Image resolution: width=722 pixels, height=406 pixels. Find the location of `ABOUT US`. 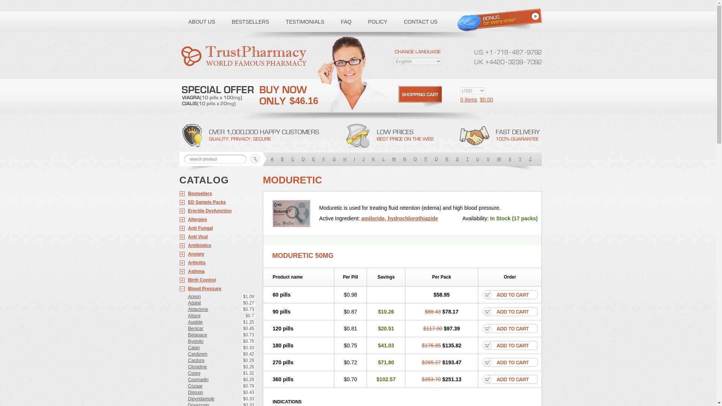

ABOUT US is located at coordinates (202, 22).